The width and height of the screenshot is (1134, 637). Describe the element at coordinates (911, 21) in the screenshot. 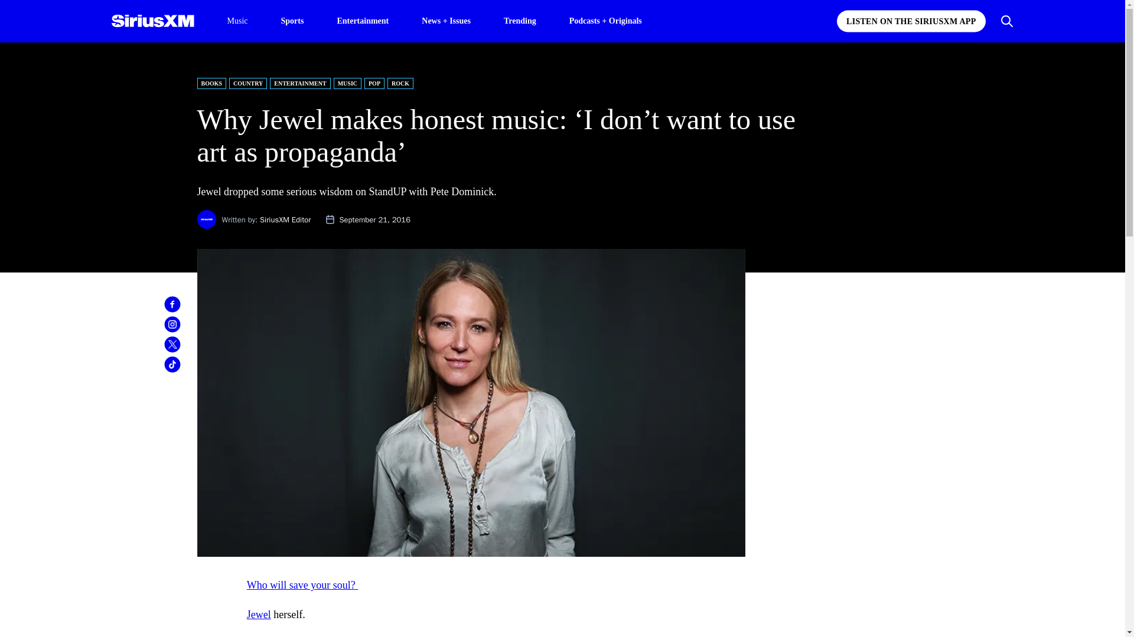

I see `LISTEN ON THE SIRIUSXM APP` at that location.